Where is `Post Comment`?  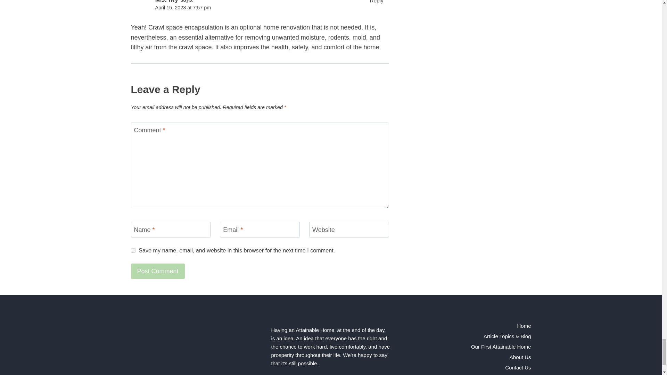 Post Comment is located at coordinates (158, 271).